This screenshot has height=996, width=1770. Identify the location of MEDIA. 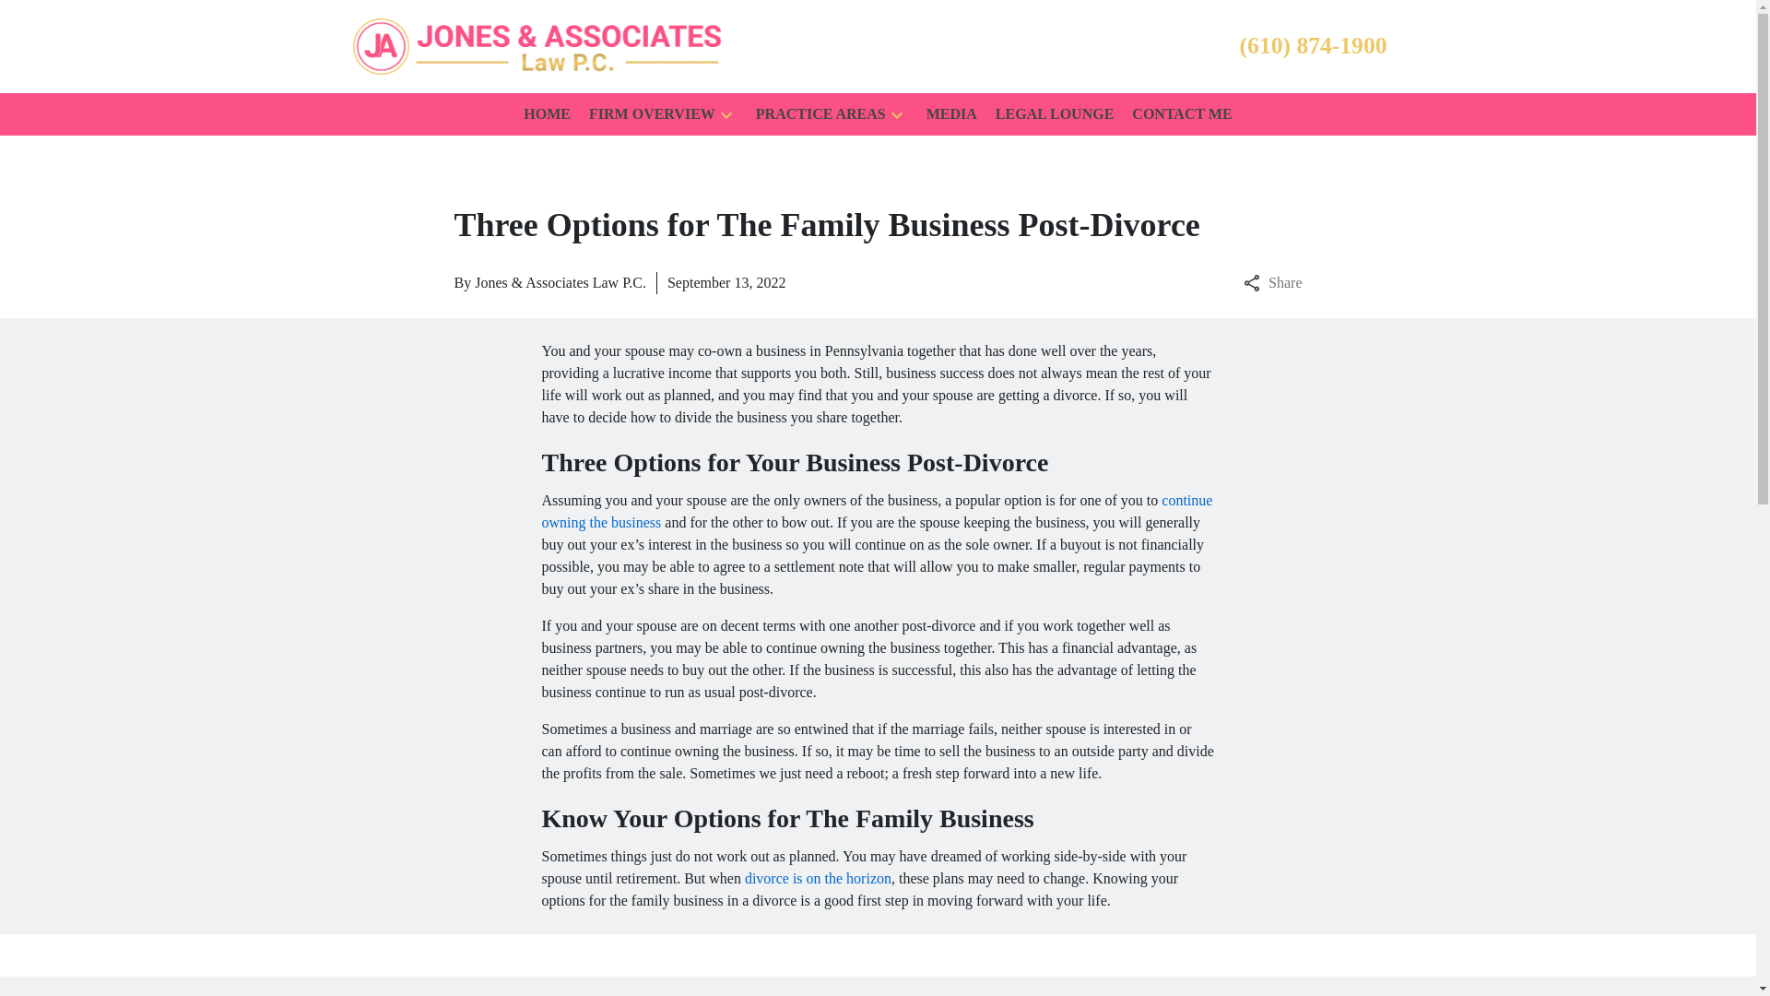
(951, 114).